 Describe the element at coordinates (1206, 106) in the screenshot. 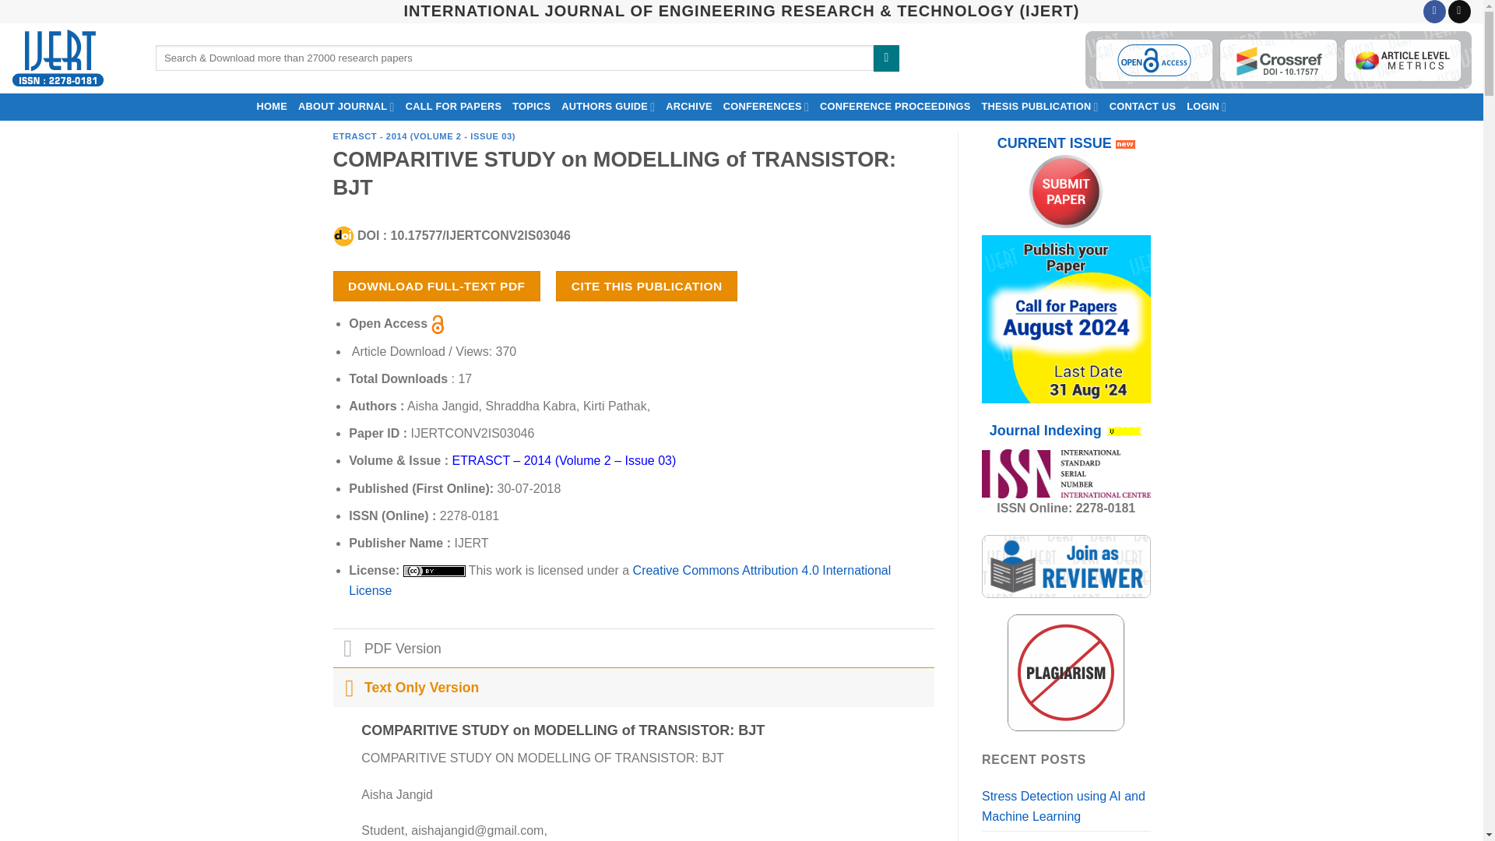

I see `LOGIN` at that location.